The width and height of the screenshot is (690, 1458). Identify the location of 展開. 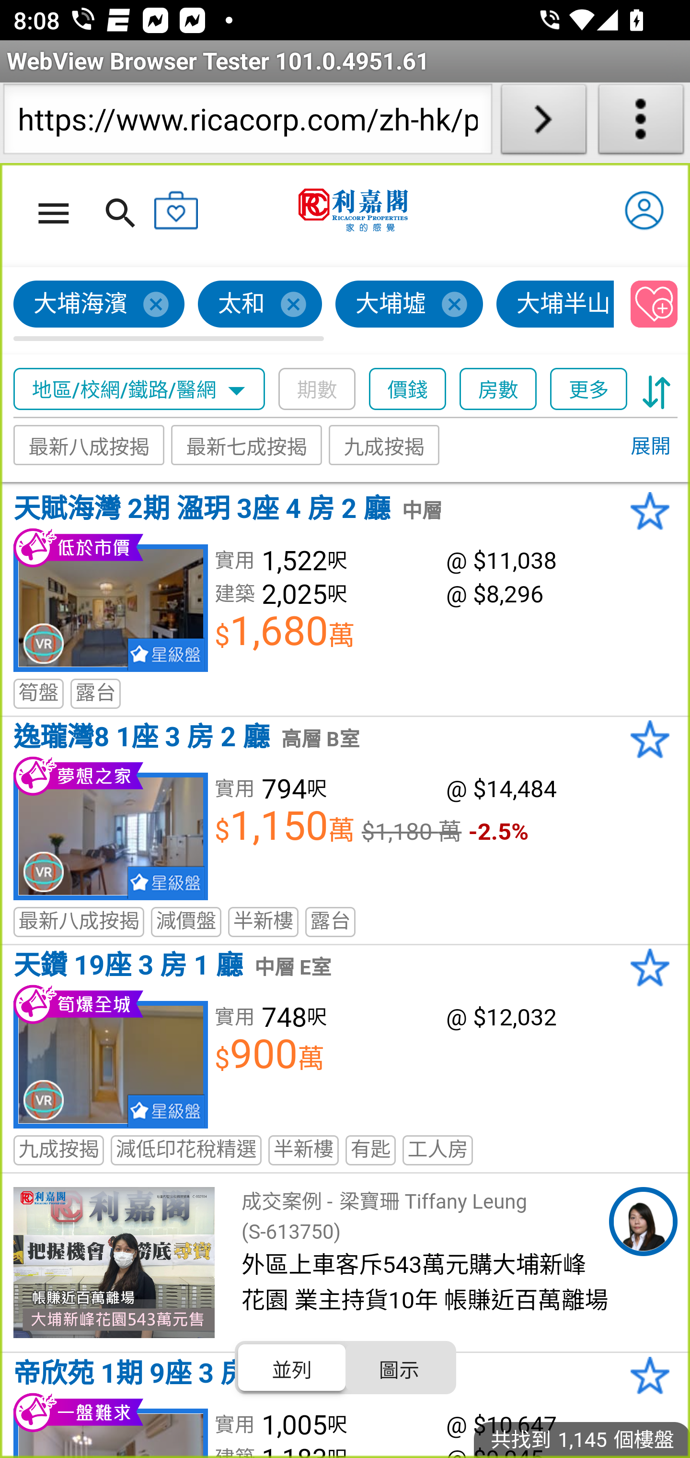
(650, 447).